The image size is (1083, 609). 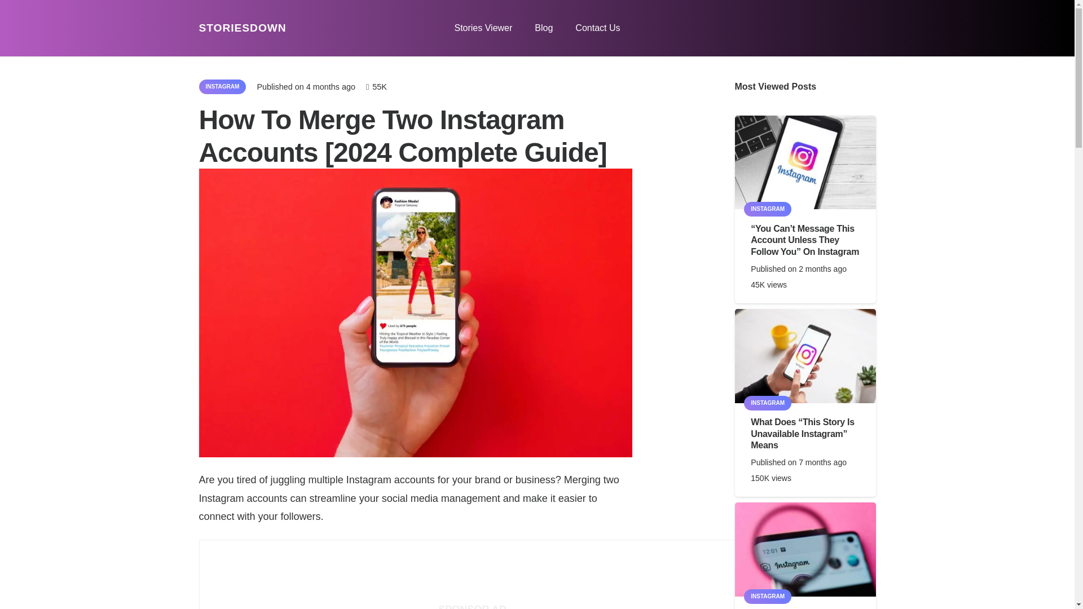 What do you see at coordinates (241, 28) in the screenshot?
I see `STORIESDOWN` at bounding box center [241, 28].